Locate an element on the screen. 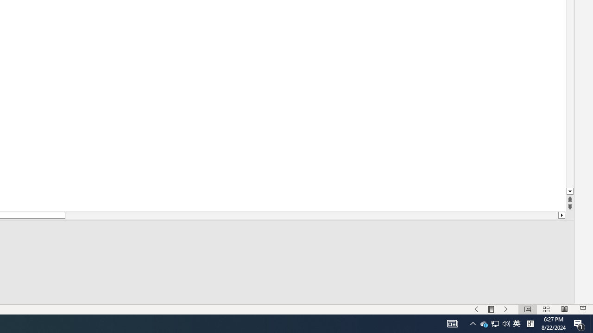  Slide Show Previous On is located at coordinates (506, 324).